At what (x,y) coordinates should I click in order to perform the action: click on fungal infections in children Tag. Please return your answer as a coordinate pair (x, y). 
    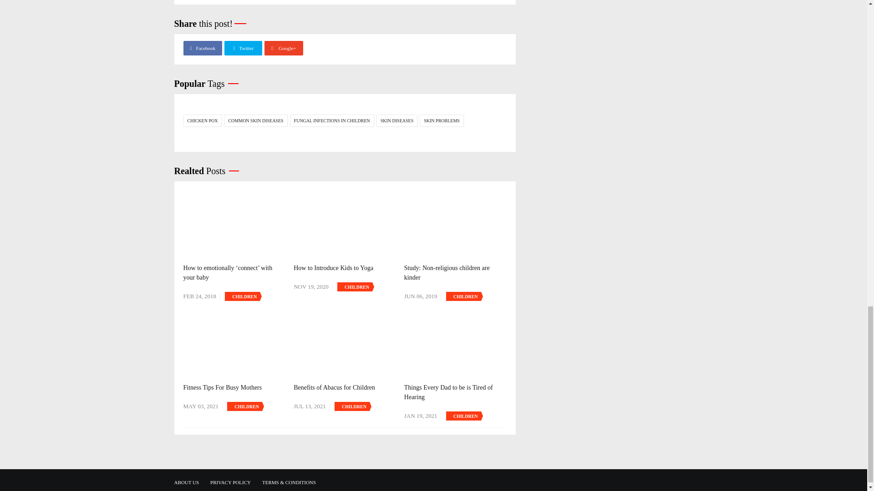
    Looking at the image, I should click on (332, 120).